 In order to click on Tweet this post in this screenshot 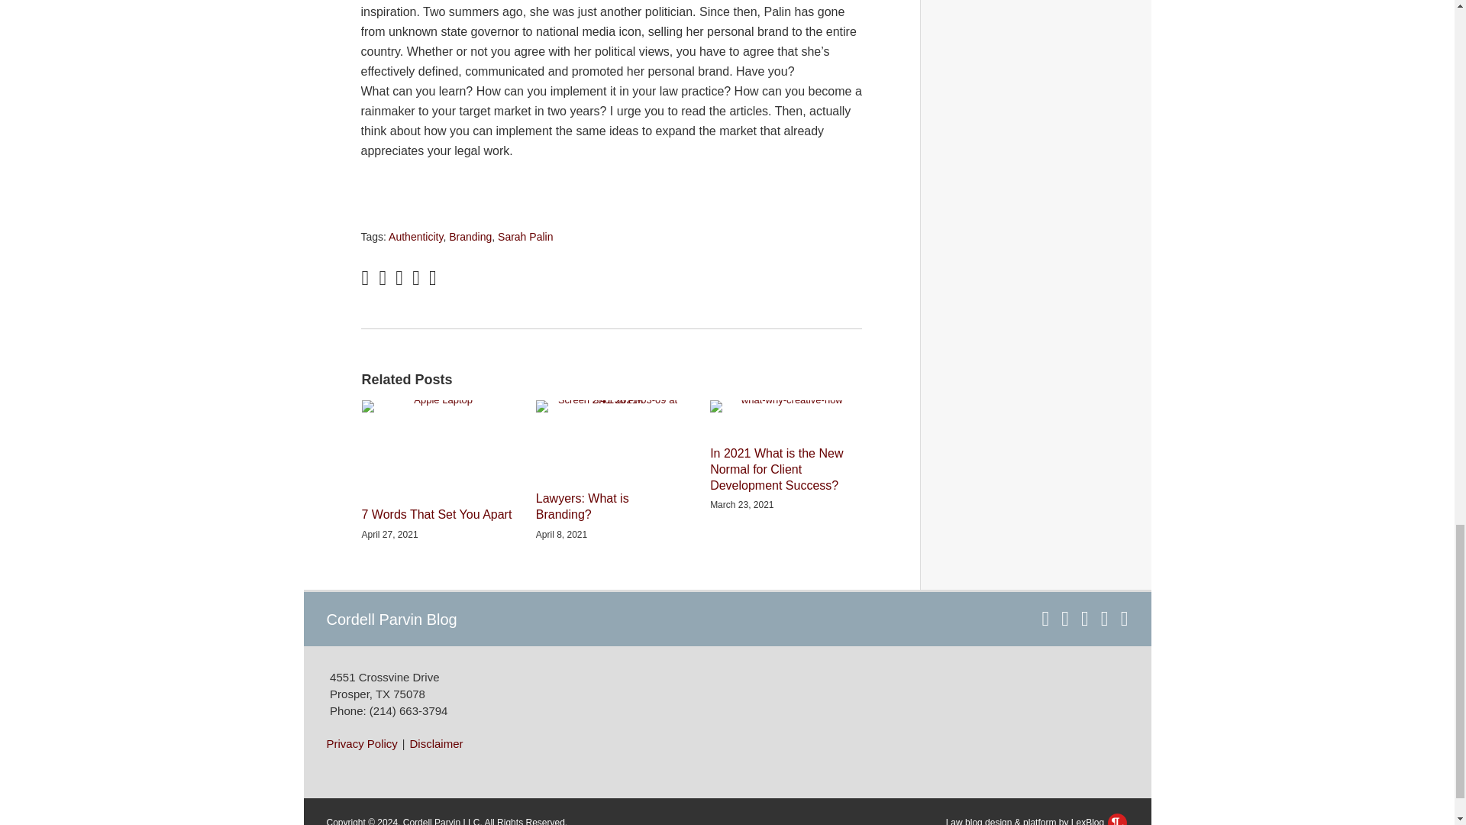, I will do `click(399, 278)`.